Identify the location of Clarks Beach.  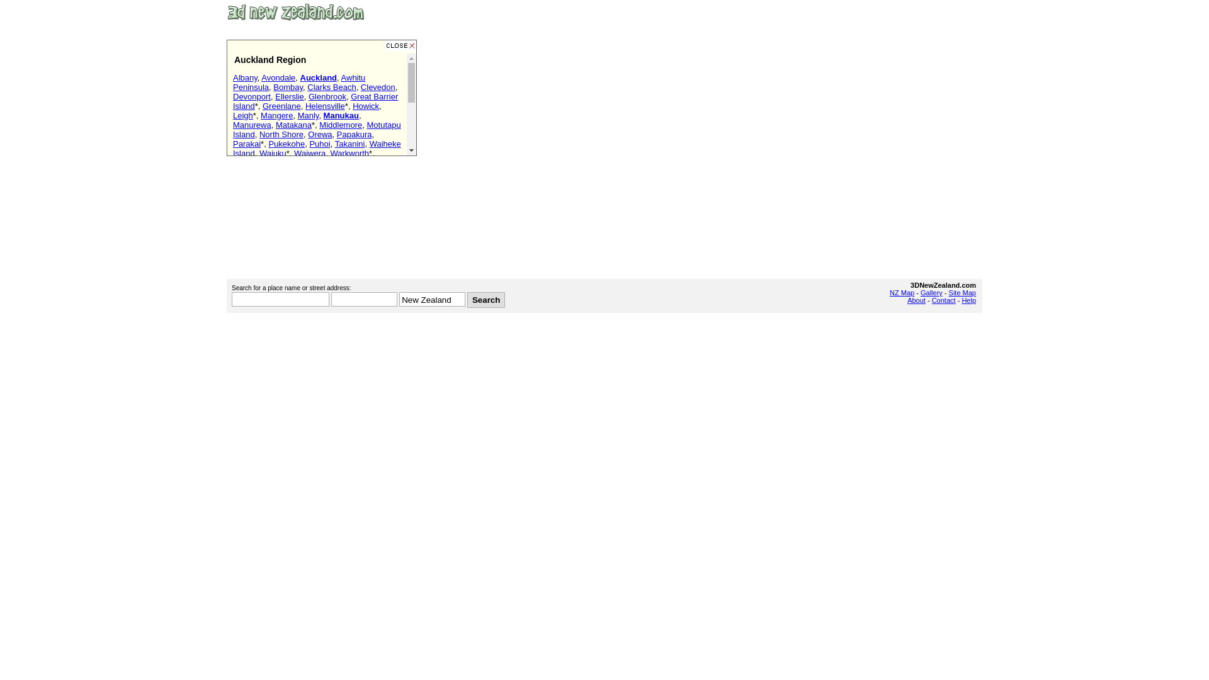
(331, 87).